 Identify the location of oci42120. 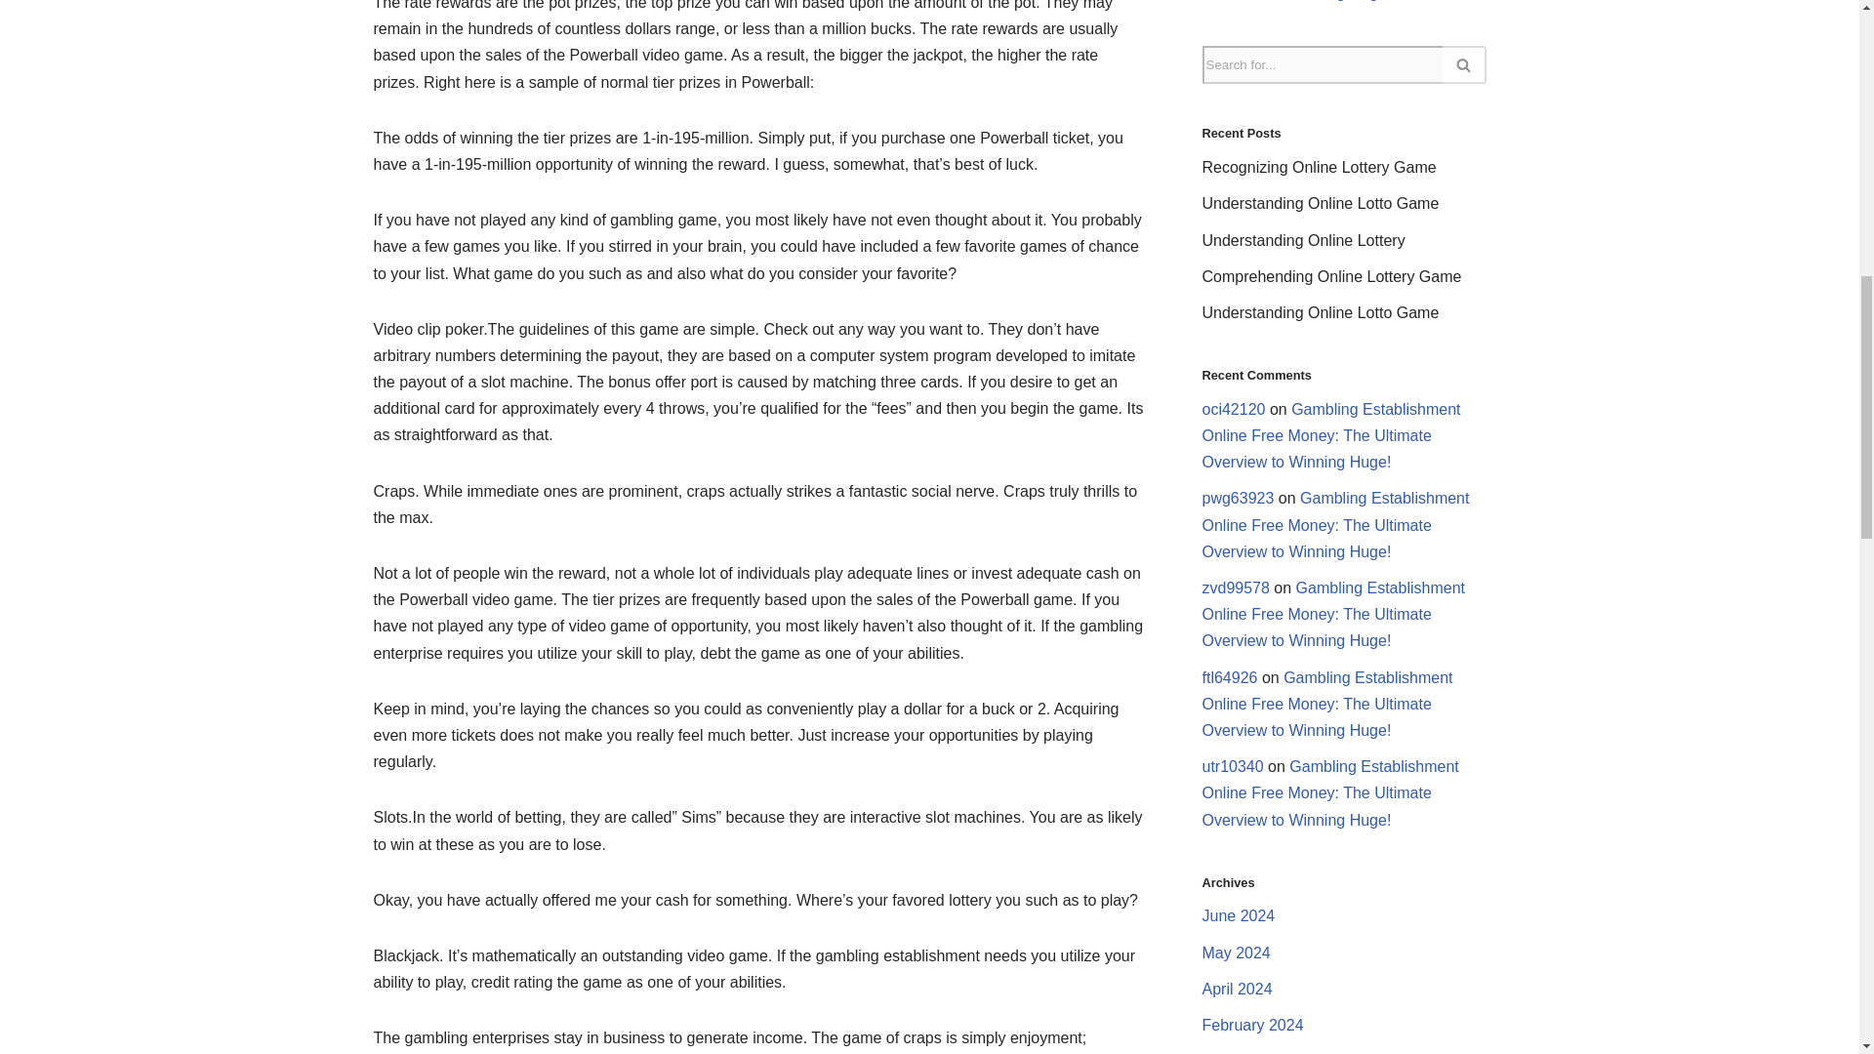
(1234, 409).